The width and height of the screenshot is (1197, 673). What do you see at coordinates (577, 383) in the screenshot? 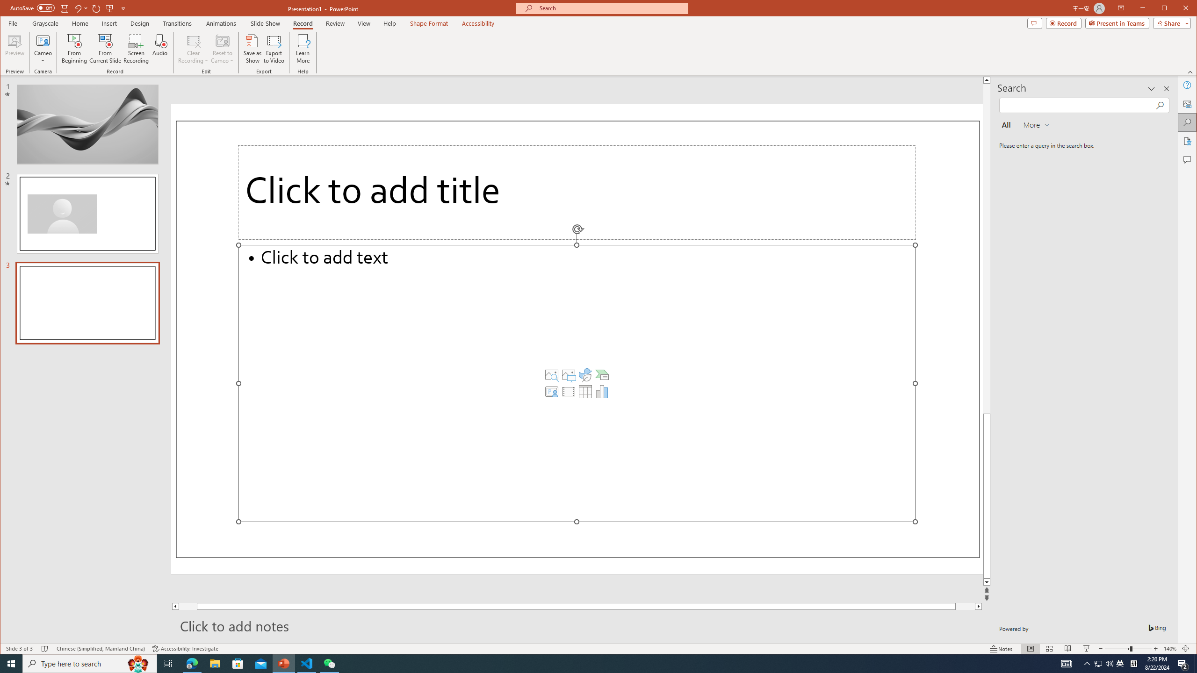
I see `Content Placeholder` at bounding box center [577, 383].